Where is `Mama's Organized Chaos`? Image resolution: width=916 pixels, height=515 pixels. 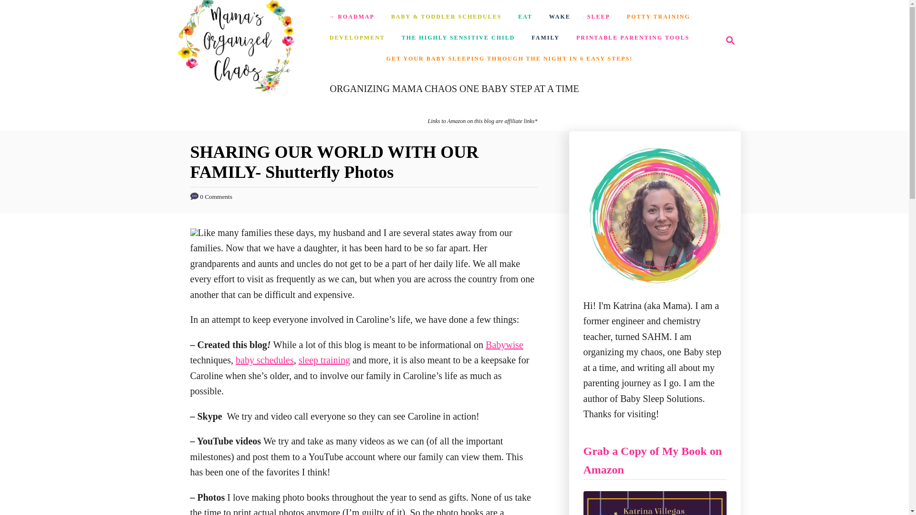 Mama's Organized Chaos is located at coordinates (633, 38).